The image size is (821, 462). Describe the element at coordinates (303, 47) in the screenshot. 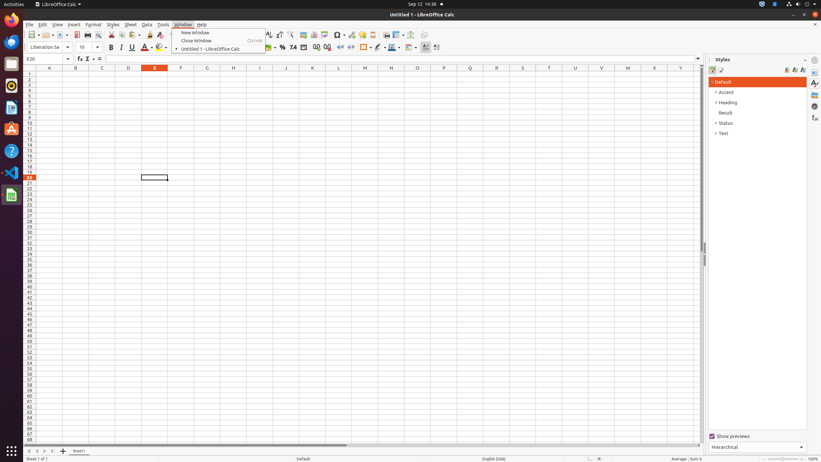

I see `Date` at that location.